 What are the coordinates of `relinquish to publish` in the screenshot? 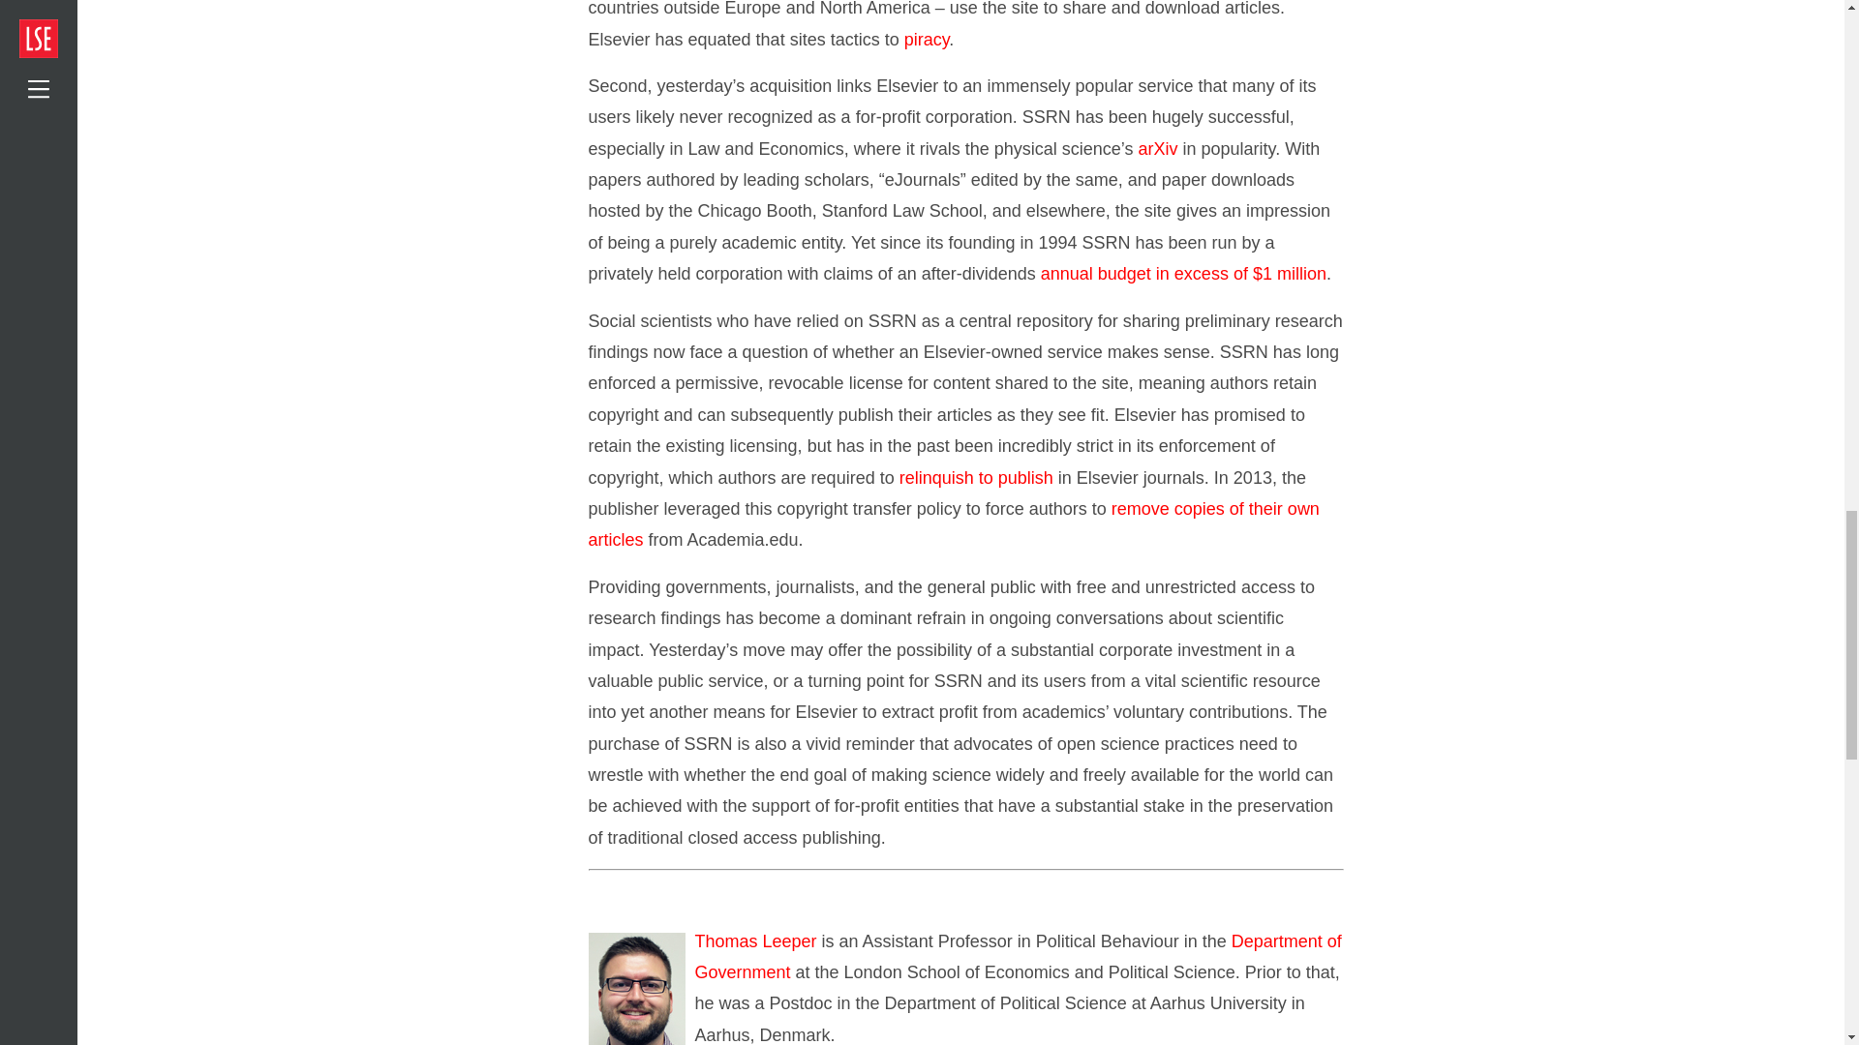 It's located at (976, 478).